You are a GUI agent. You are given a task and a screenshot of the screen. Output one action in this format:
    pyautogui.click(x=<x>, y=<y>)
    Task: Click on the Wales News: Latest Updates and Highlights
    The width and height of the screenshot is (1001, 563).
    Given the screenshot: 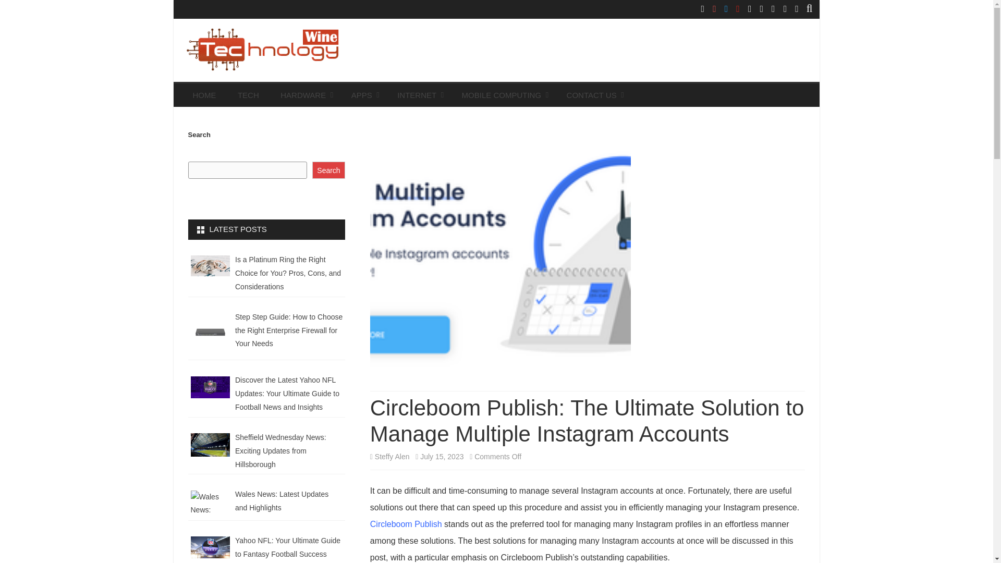 What is the action you would take?
    pyautogui.click(x=211, y=501)
    